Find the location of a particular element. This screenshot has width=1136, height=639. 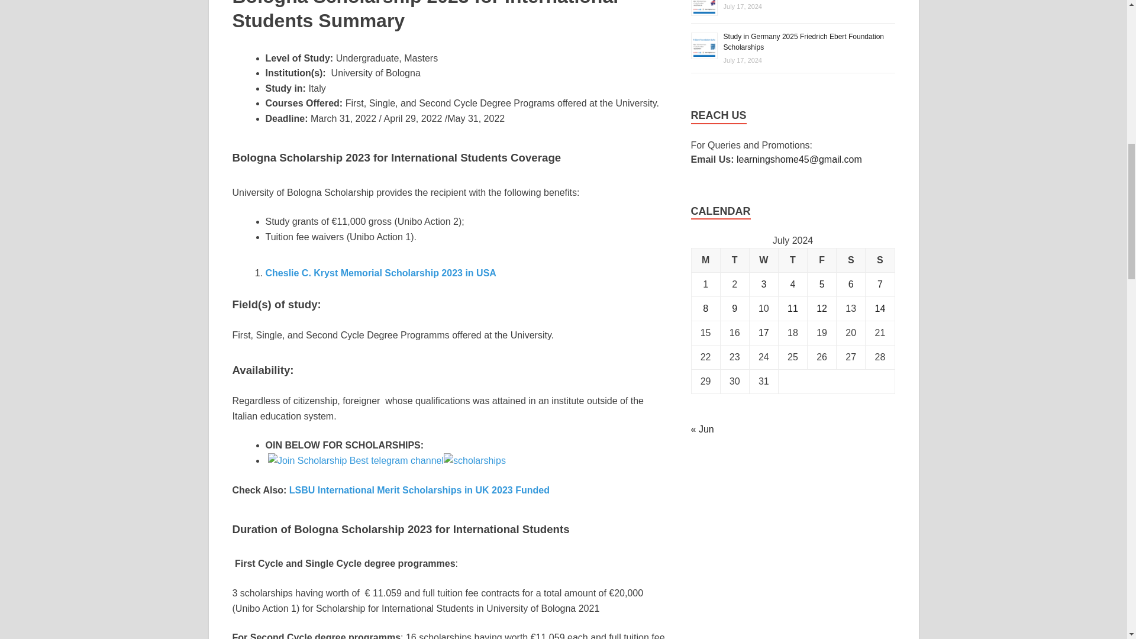

Monday is located at coordinates (705, 260).